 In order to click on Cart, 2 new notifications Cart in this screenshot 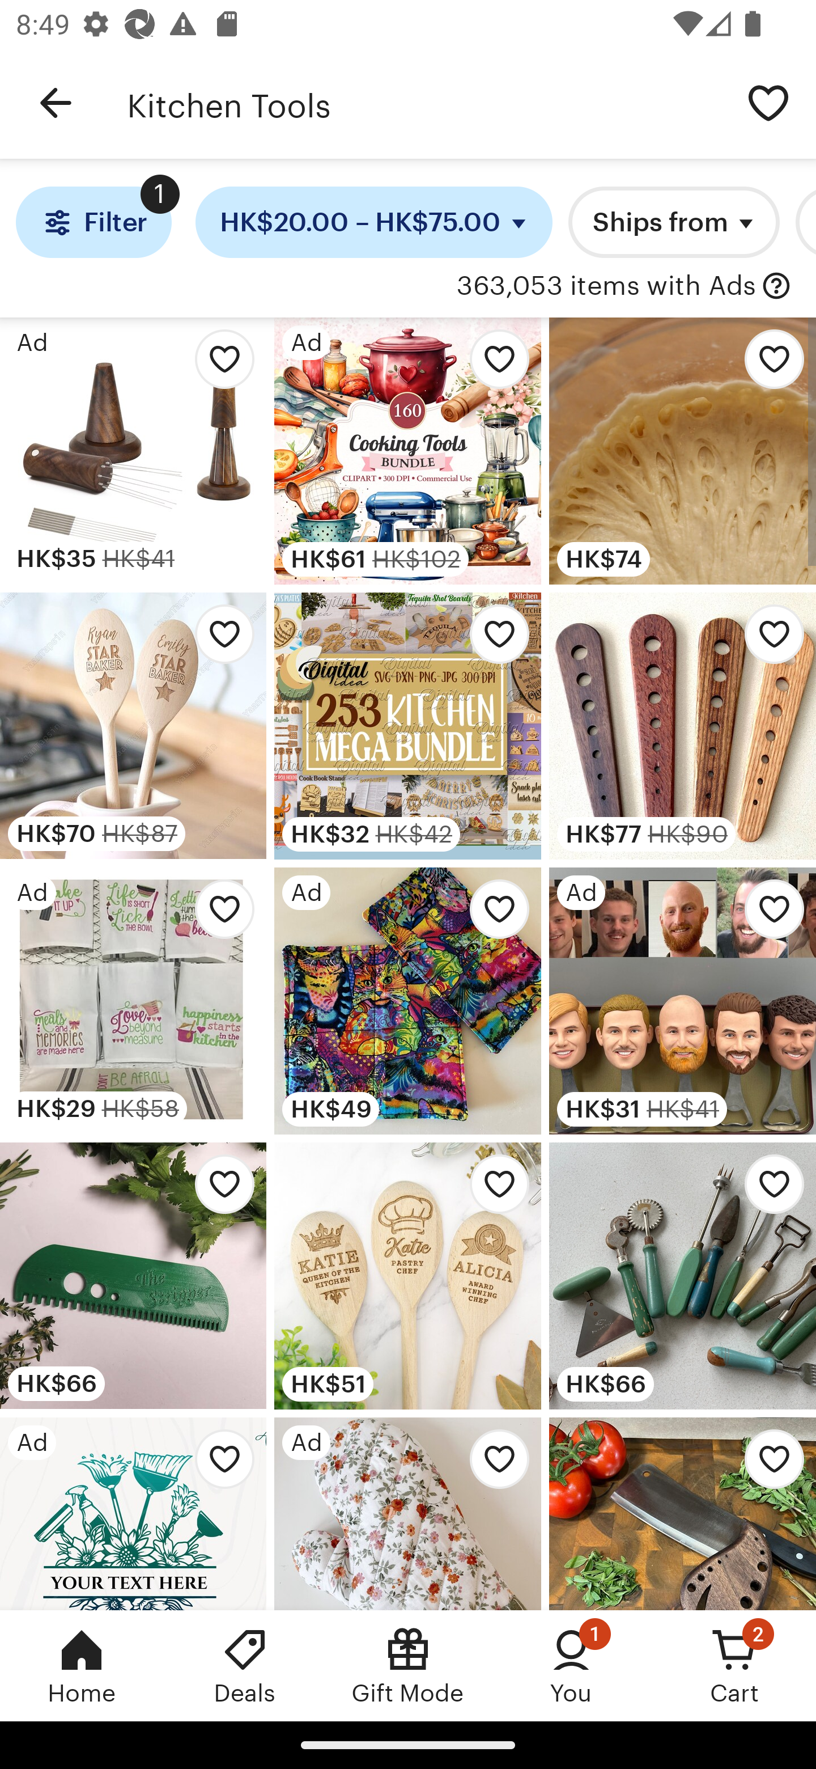, I will do `click(734, 1665)`.